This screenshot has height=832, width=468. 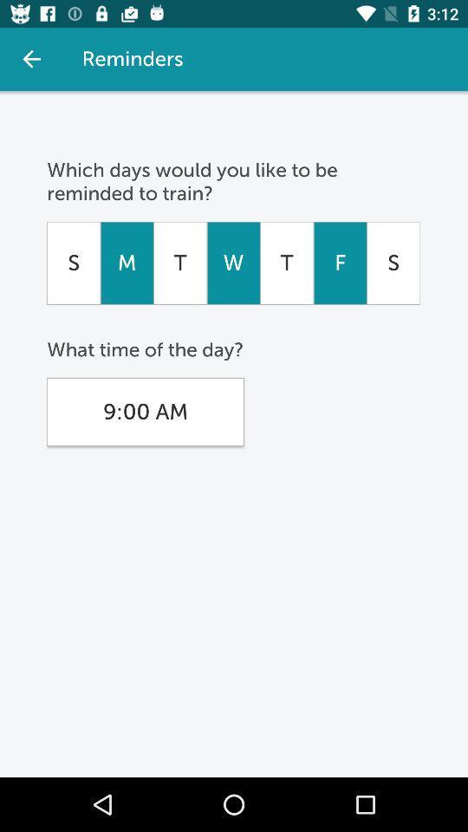 What do you see at coordinates (31, 59) in the screenshot?
I see `tap item next to reminders` at bounding box center [31, 59].